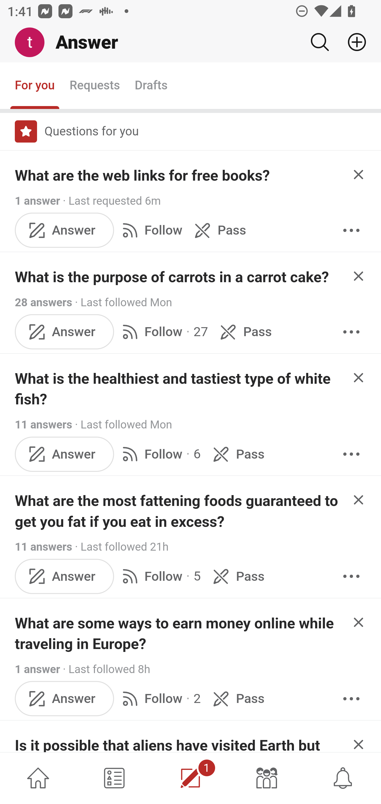 The width and height of the screenshot is (381, 804). I want to click on More, so click(351, 230).